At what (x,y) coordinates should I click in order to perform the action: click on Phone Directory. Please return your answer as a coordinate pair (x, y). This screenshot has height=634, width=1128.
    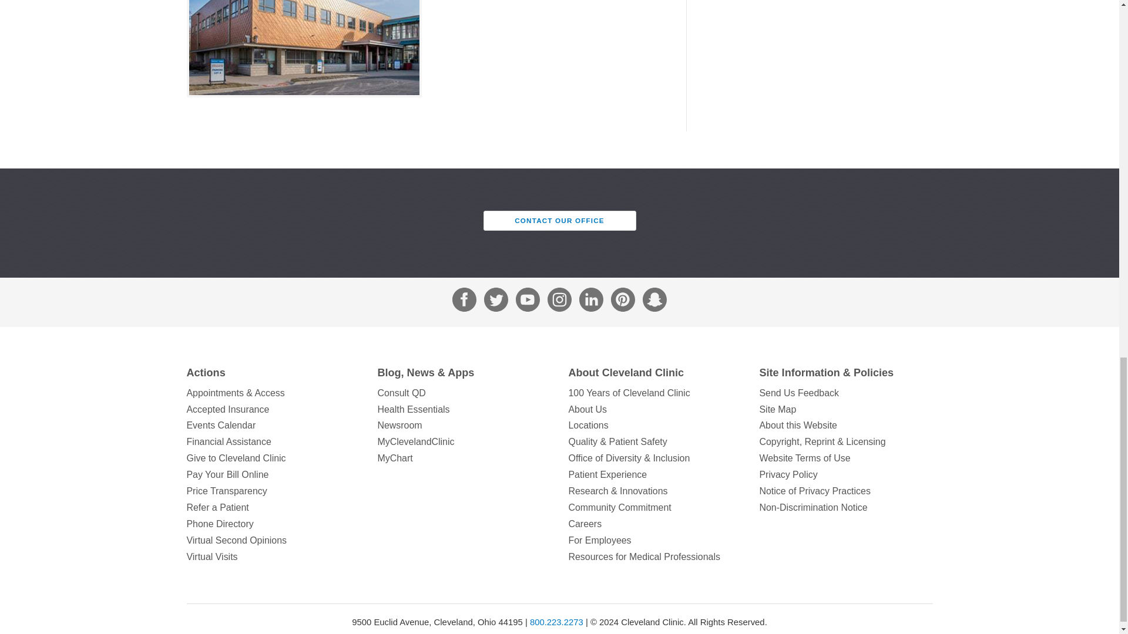
    Looking at the image, I should click on (273, 524).